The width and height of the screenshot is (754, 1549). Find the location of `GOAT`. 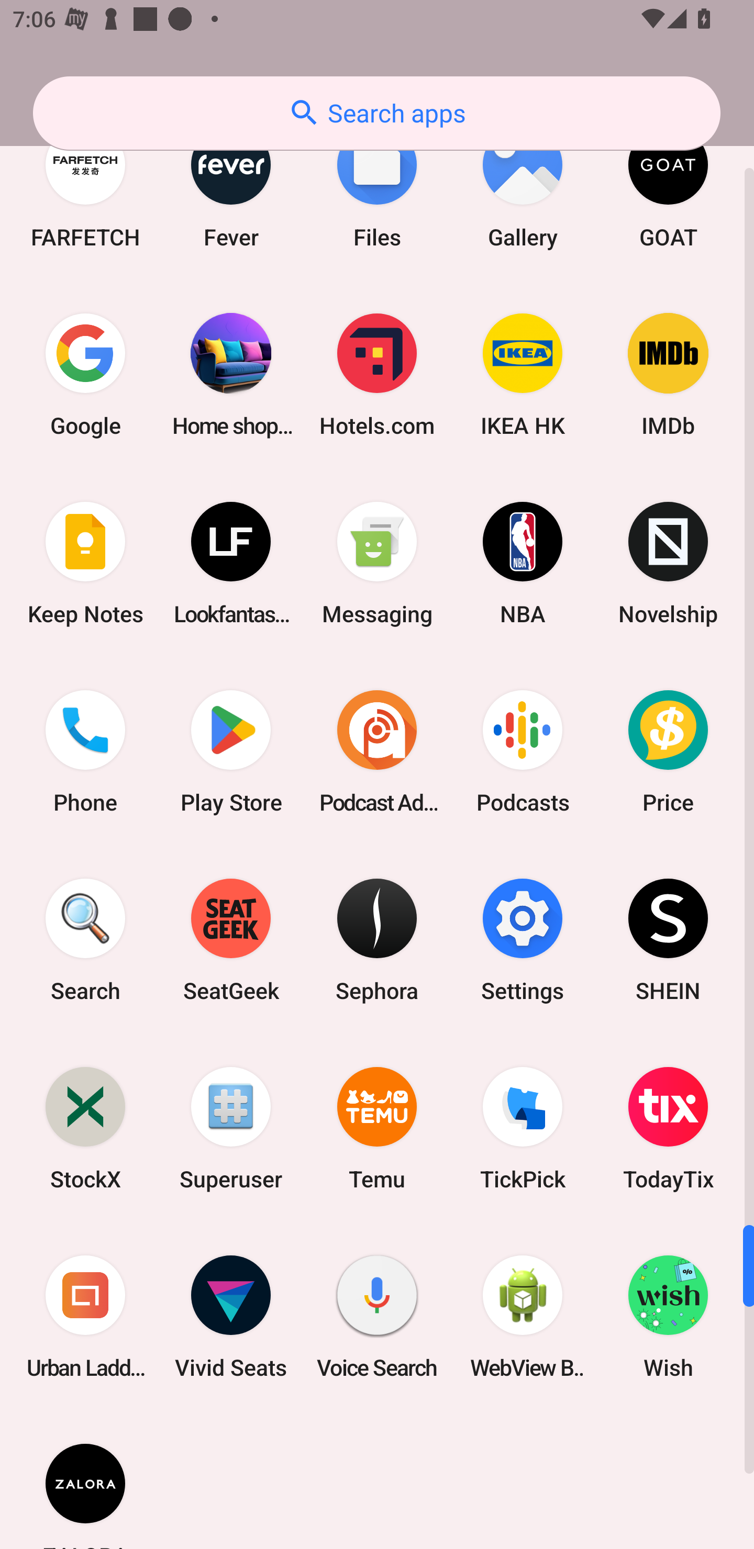

GOAT is located at coordinates (668, 185).